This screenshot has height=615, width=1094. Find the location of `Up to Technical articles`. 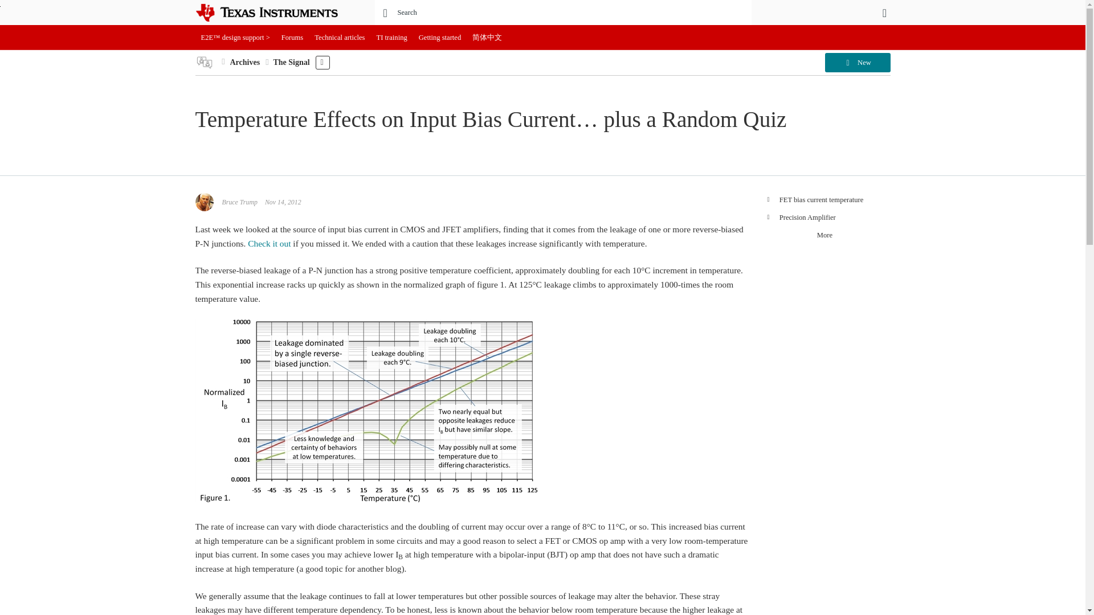

Up to Technical articles is located at coordinates (223, 61).